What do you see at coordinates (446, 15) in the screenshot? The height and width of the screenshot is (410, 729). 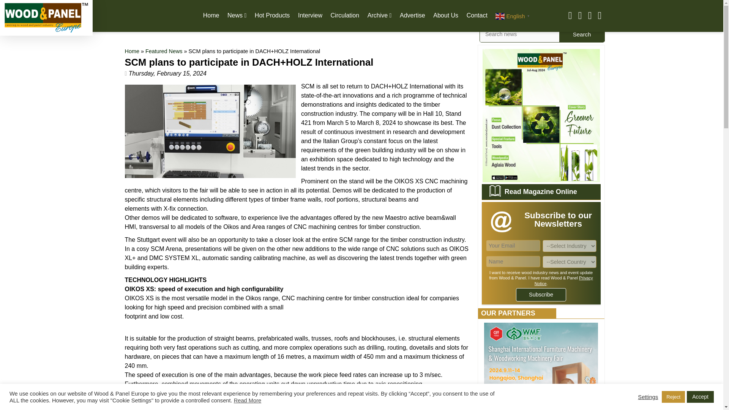 I see `About Us` at bounding box center [446, 15].